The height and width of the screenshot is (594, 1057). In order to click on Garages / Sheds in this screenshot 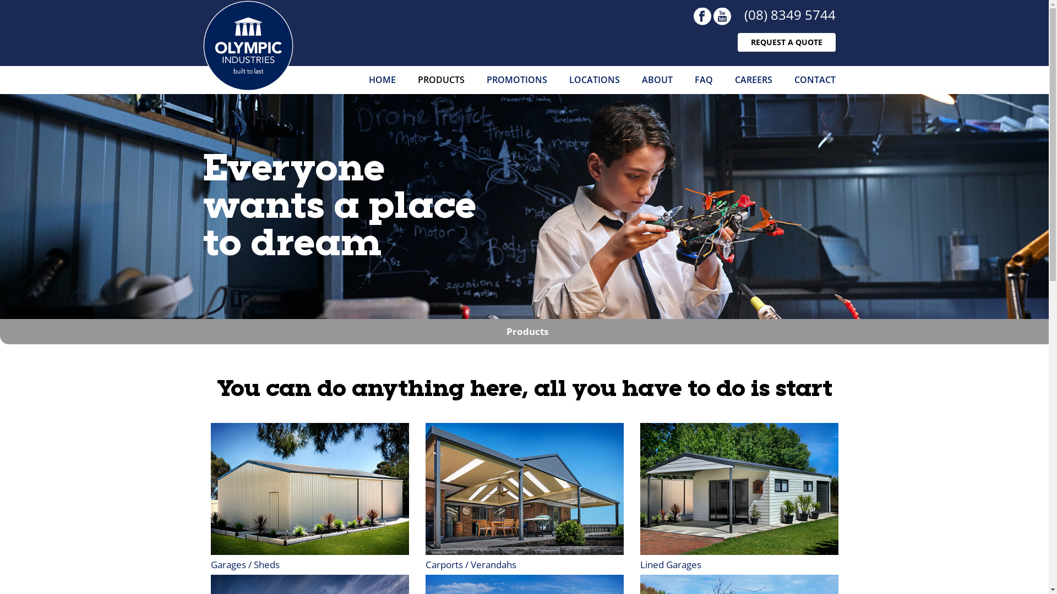, I will do `click(244, 564)`.